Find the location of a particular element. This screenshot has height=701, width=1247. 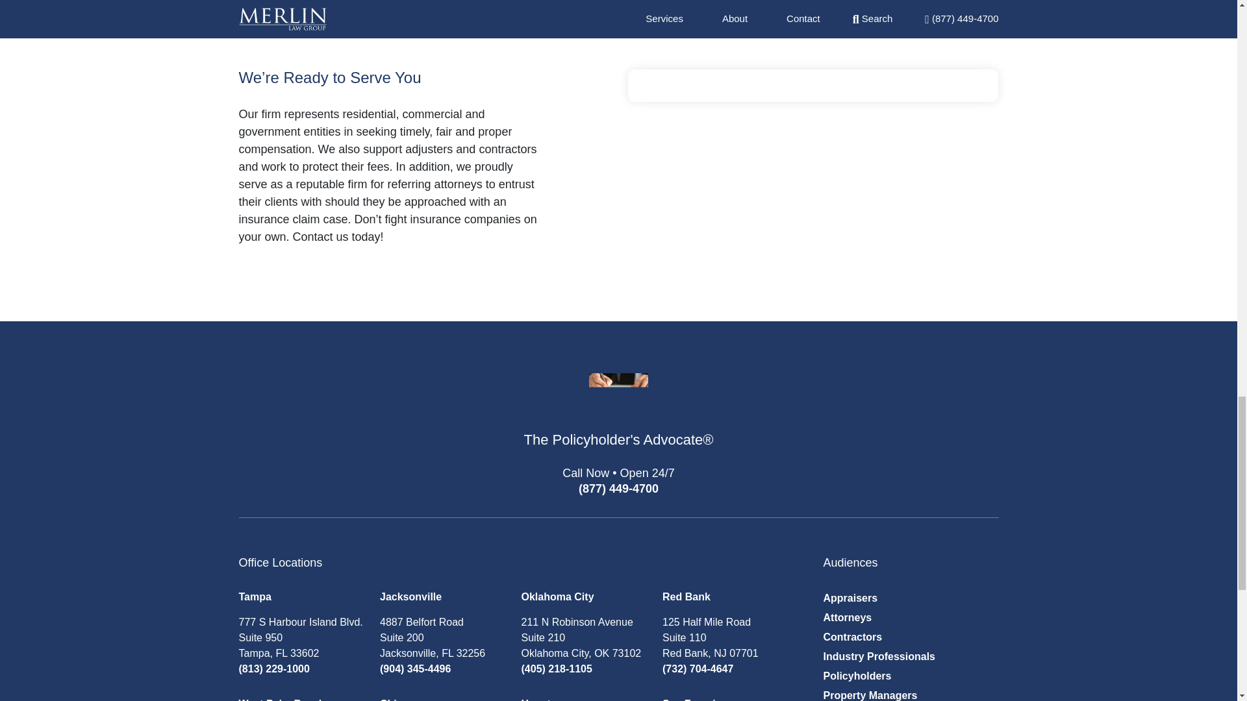

Property Insurance Coverage Law Blog is located at coordinates (618, 401).